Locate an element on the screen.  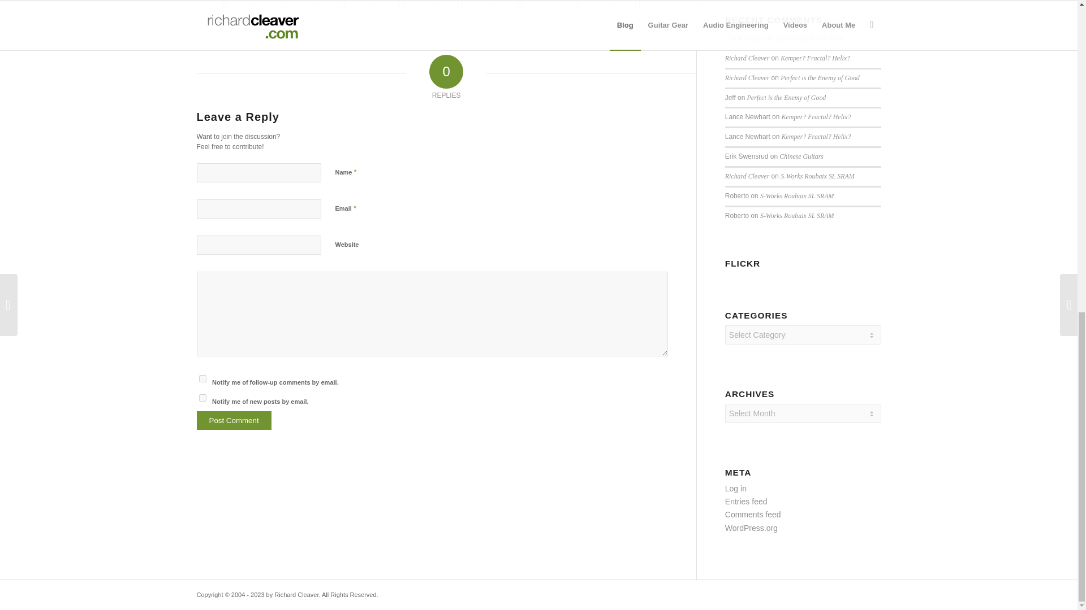
Perfect is the Enemy of Good is located at coordinates (786, 98).